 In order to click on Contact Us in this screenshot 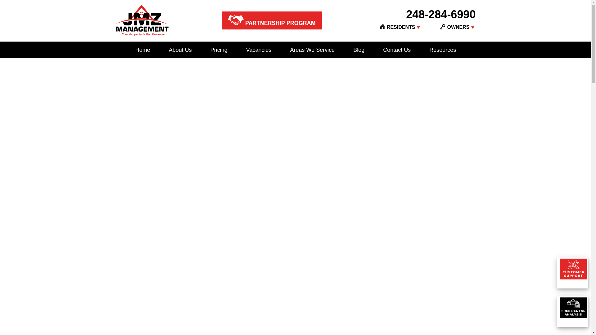, I will do `click(397, 50)`.